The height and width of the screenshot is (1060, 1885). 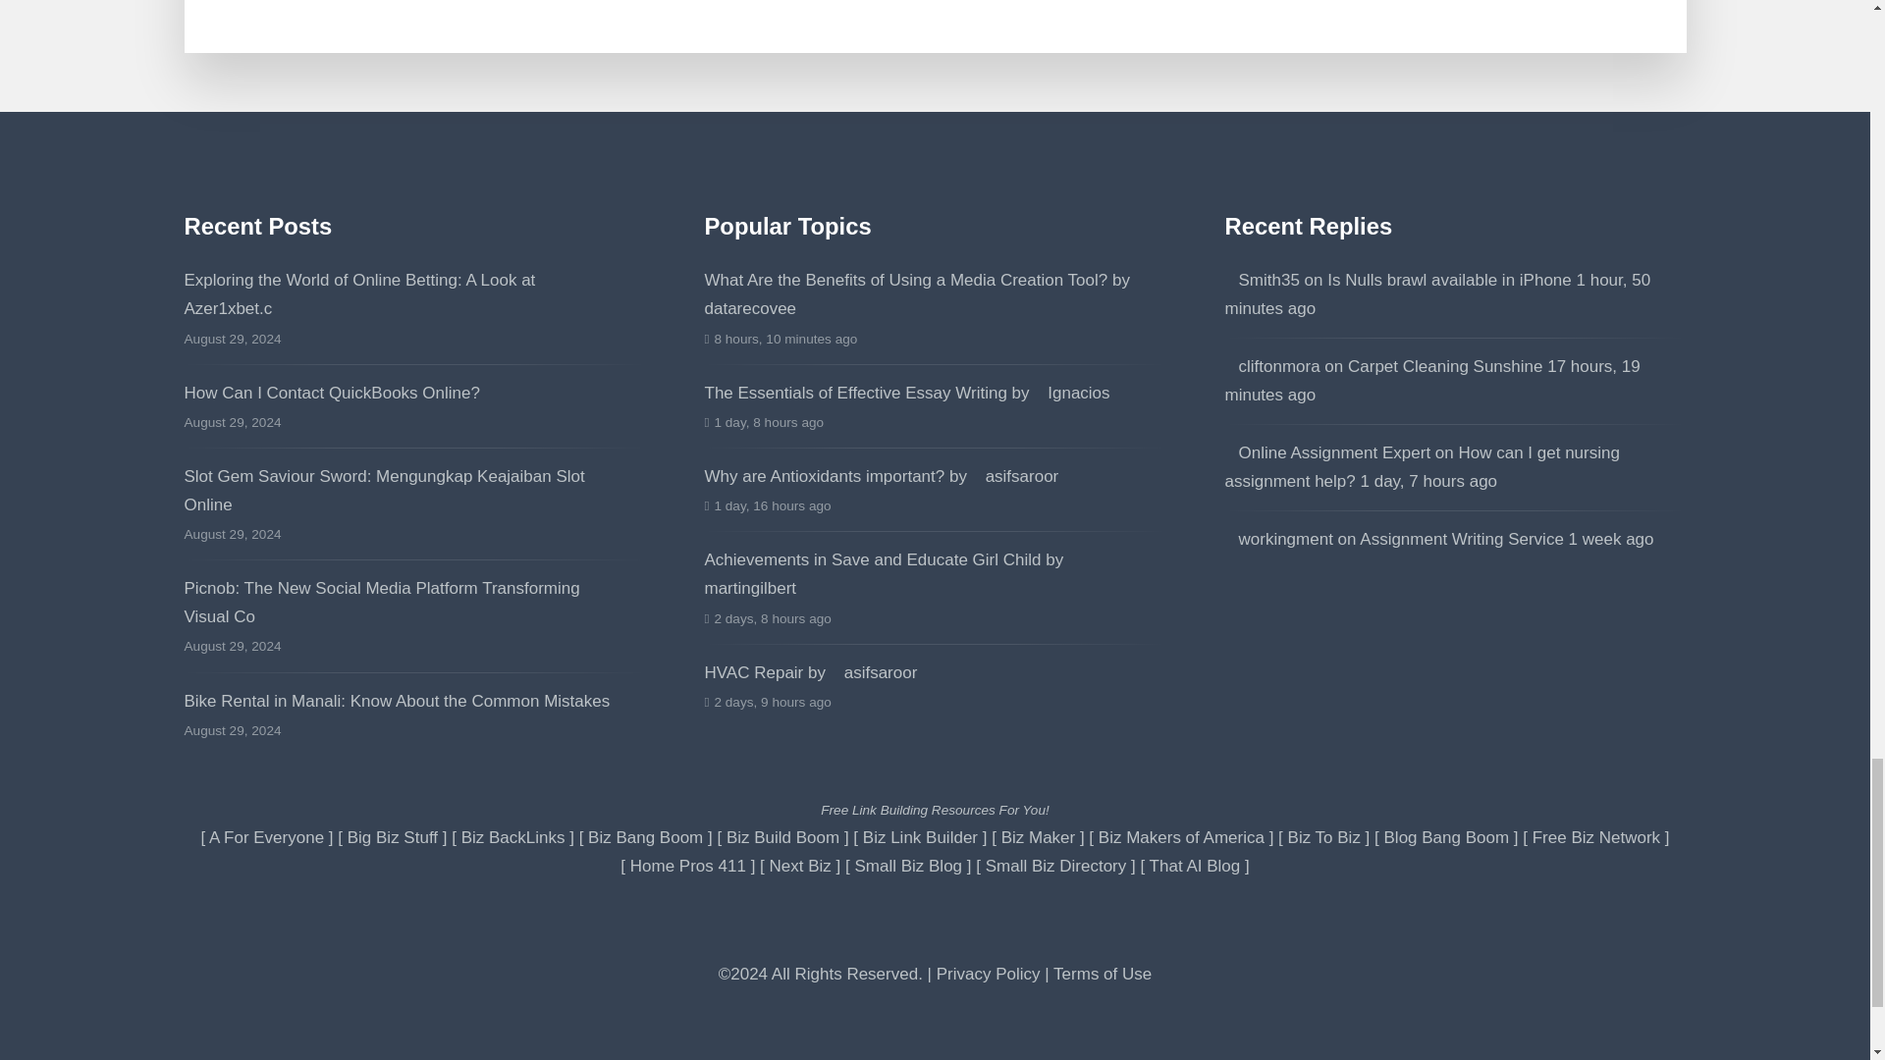 I want to click on View Online Assignment Expert's profile, so click(x=1327, y=452).